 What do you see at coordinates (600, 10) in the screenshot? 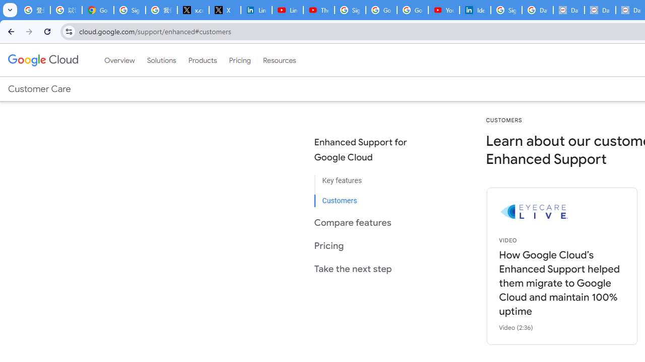
I see `Data Privacy Framework` at bounding box center [600, 10].